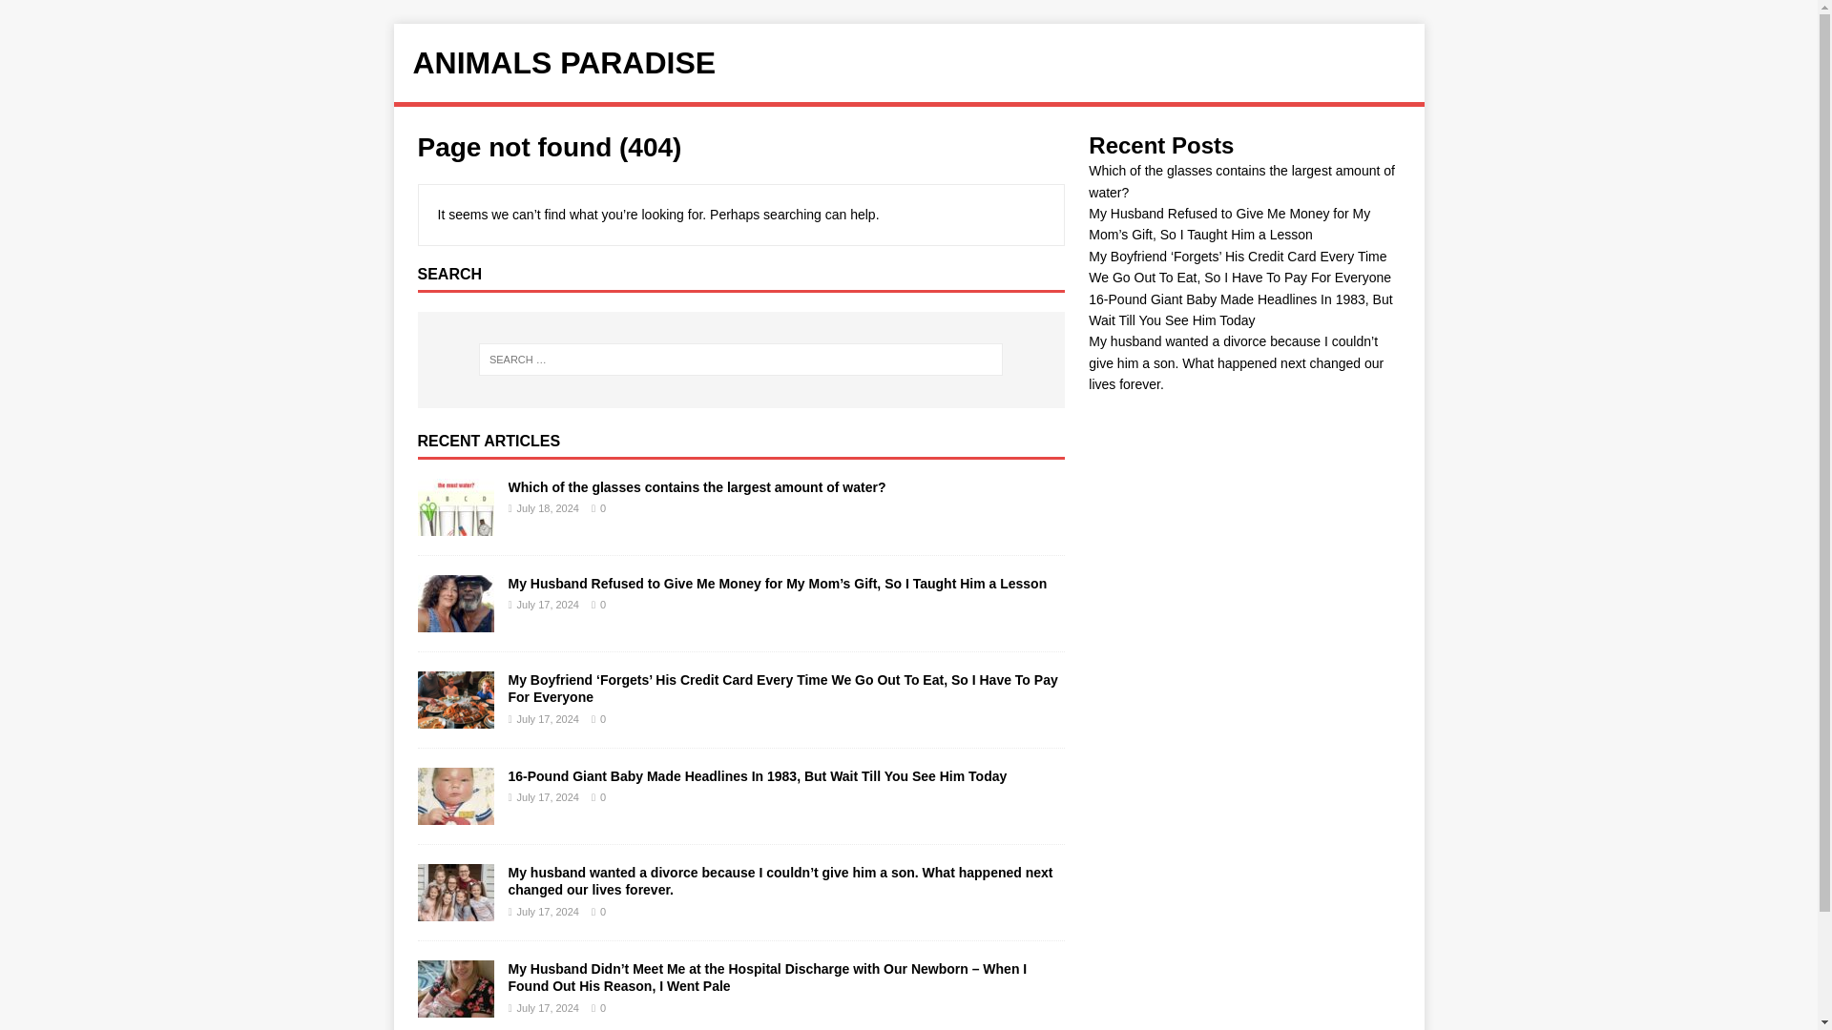 Image resolution: width=1832 pixels, height=1030 pixels. I want to click on Search, so click(71, 15).